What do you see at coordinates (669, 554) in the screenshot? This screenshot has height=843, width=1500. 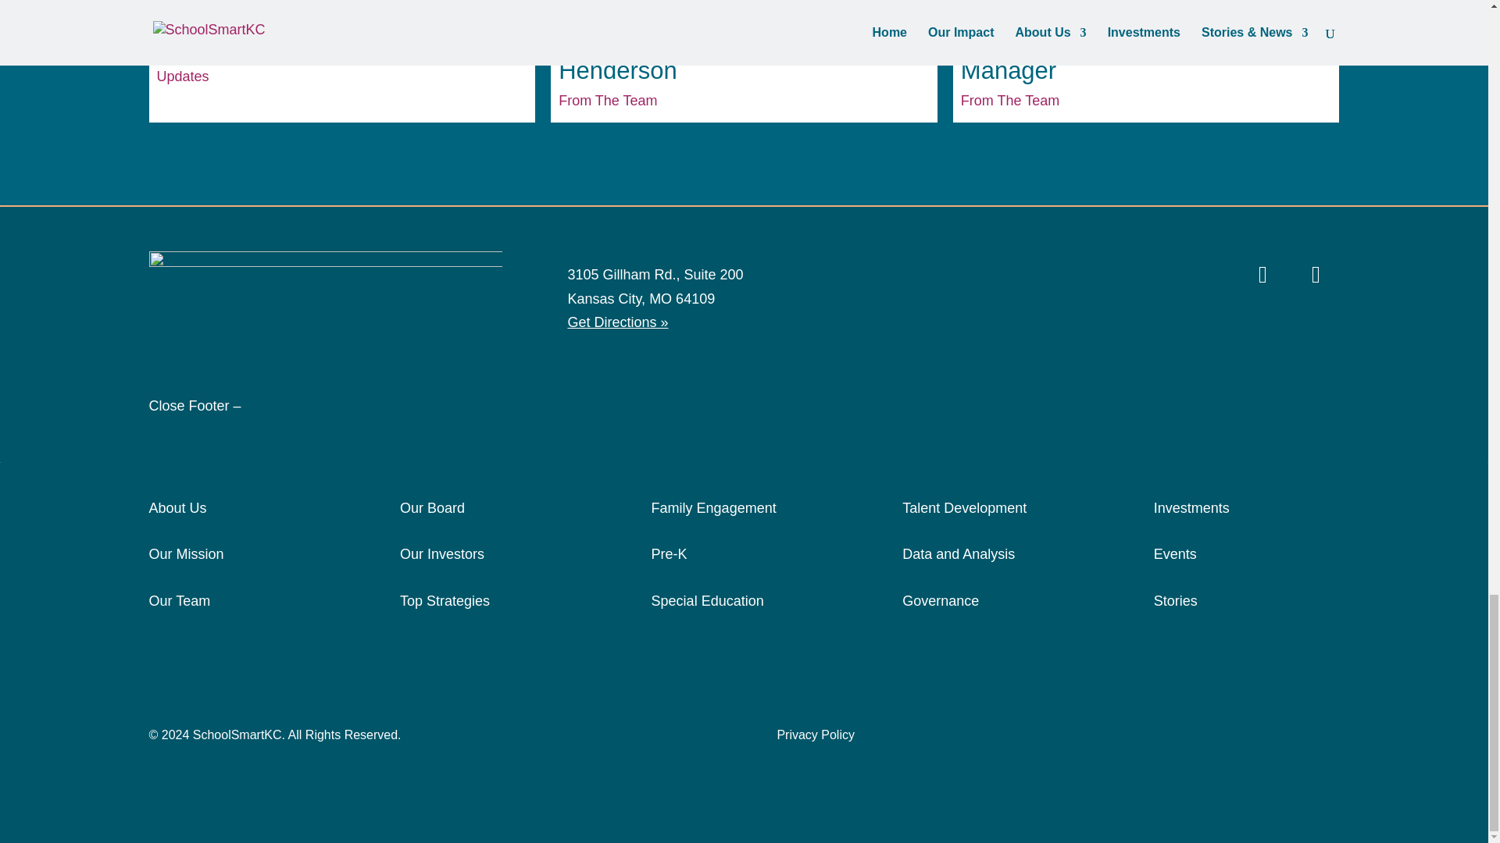 I see `Pre-K` at bounding box center [669, 554].